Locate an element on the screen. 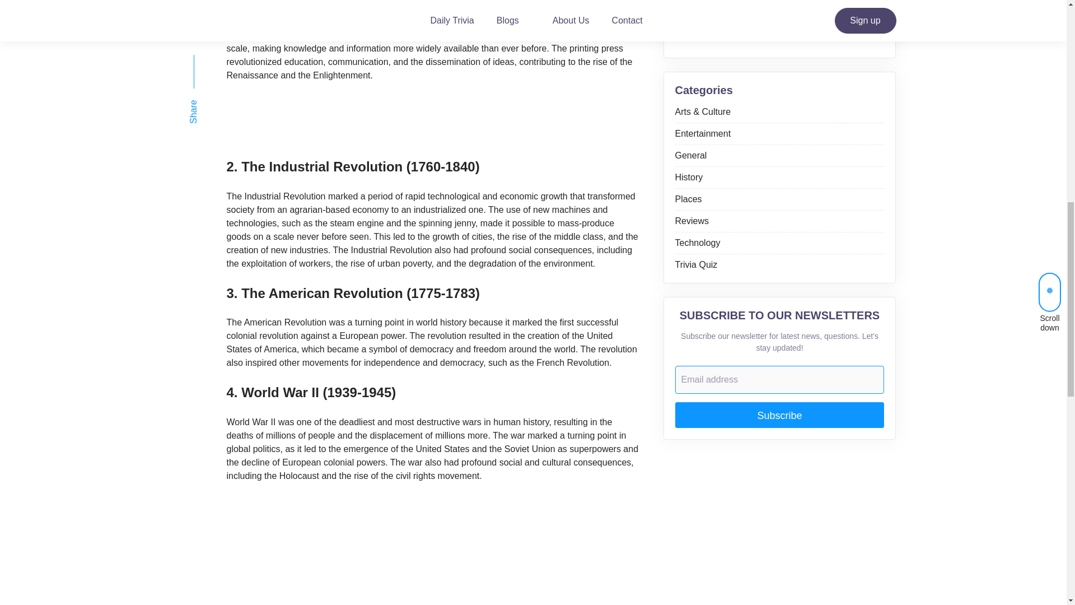  Technology is located at coordinates (698, 243).